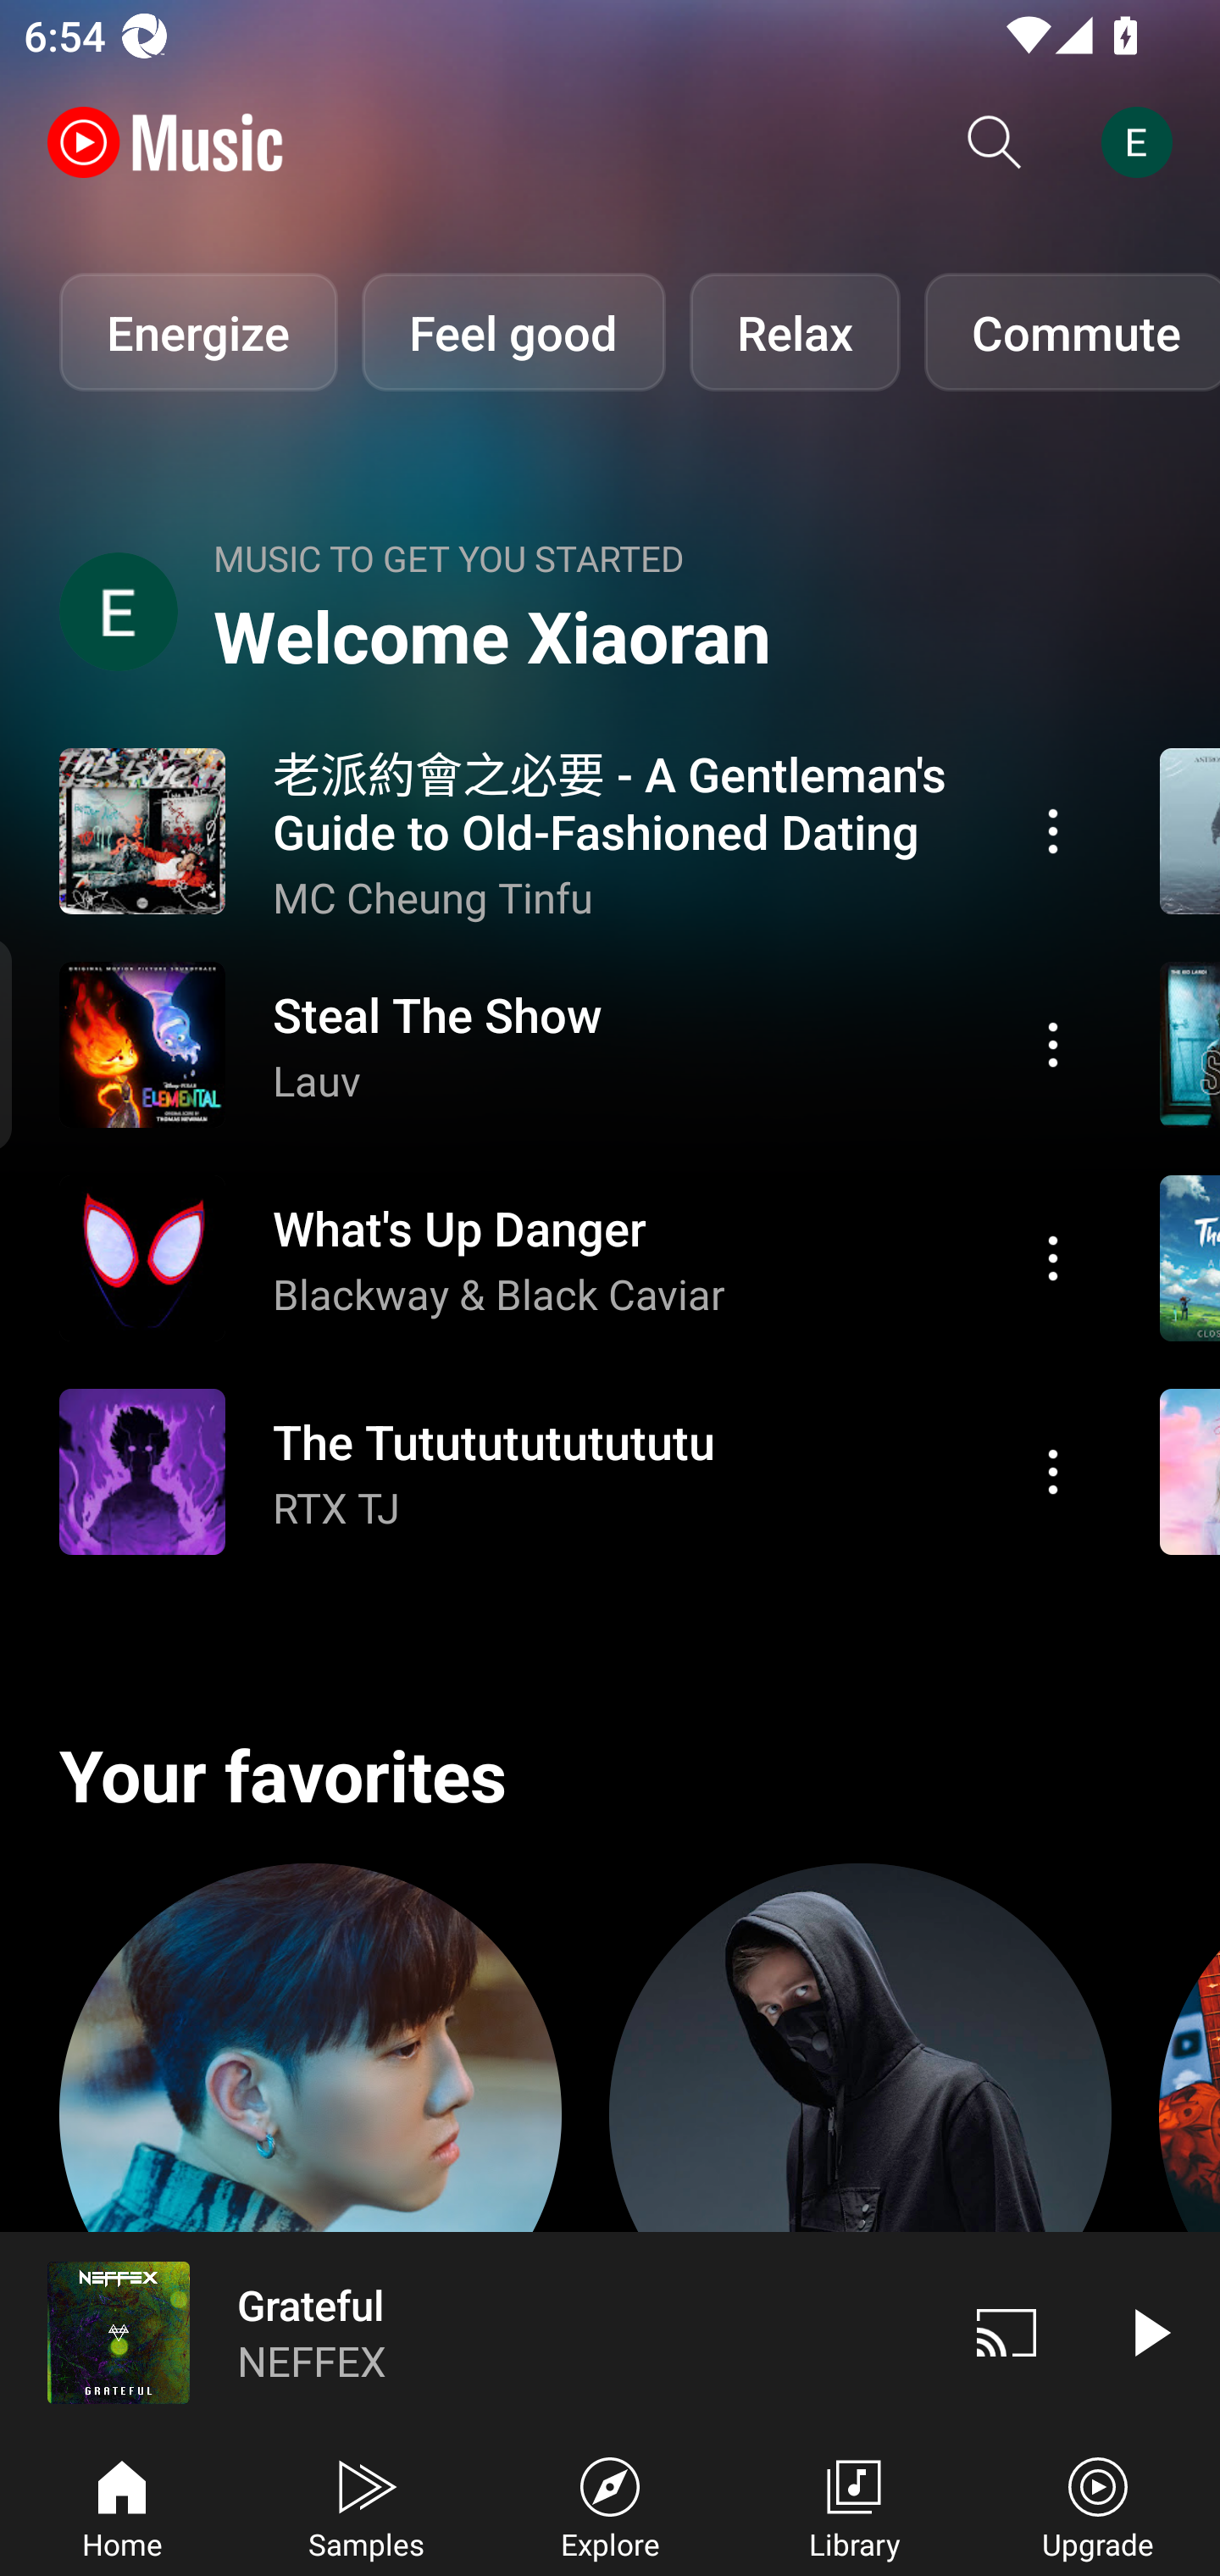 This screenshot has width=1220, height=2576. What do you see at coordinates (122, 2505) in the screenshot?
I see `Home` at bounding box center [122, 2505].